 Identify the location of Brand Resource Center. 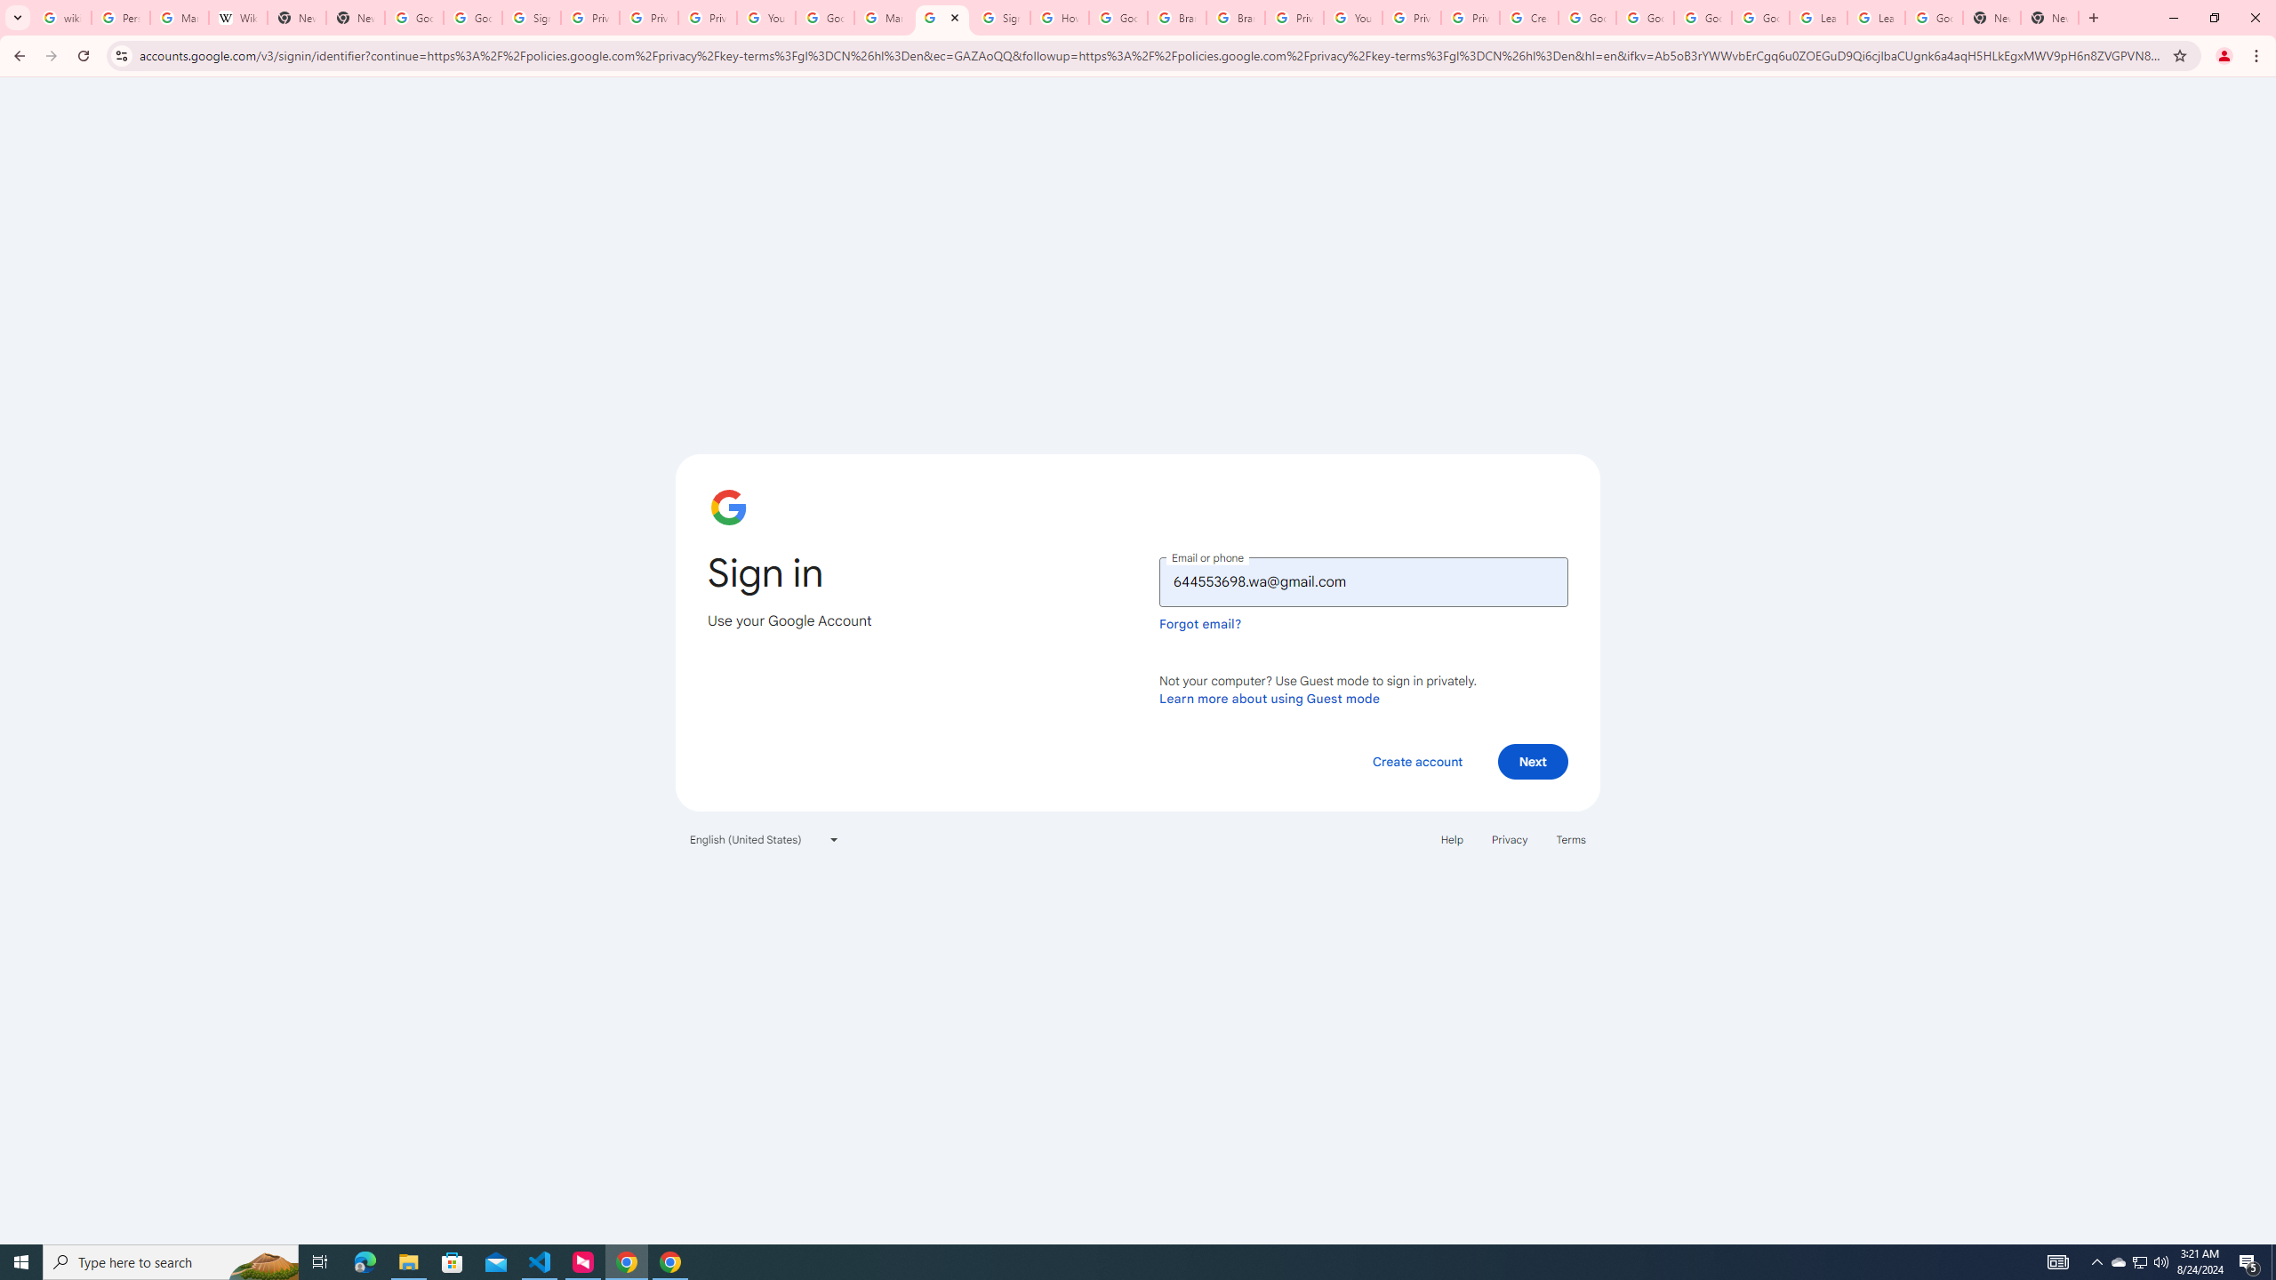
(1177, 18).